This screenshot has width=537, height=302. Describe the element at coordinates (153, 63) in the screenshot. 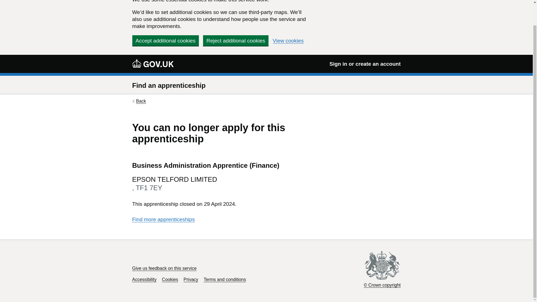

I see `GOV.UK` at that location.